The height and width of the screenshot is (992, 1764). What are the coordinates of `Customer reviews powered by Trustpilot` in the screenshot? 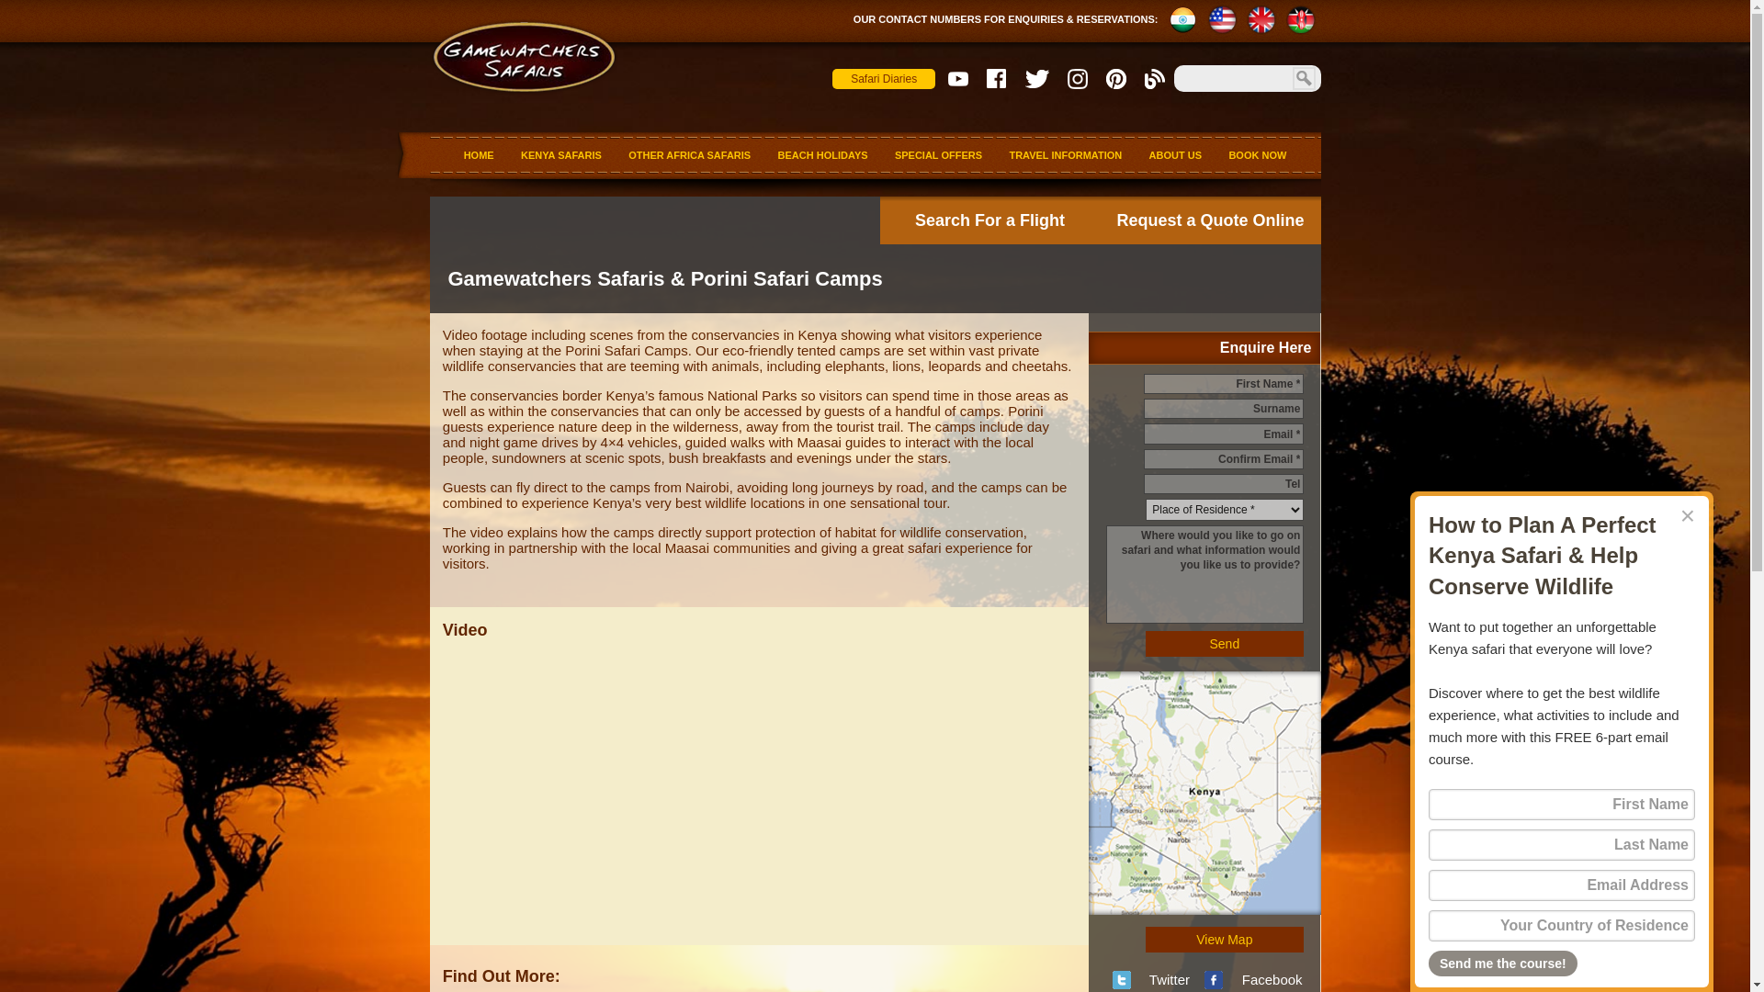 It's located at (1002, 103).